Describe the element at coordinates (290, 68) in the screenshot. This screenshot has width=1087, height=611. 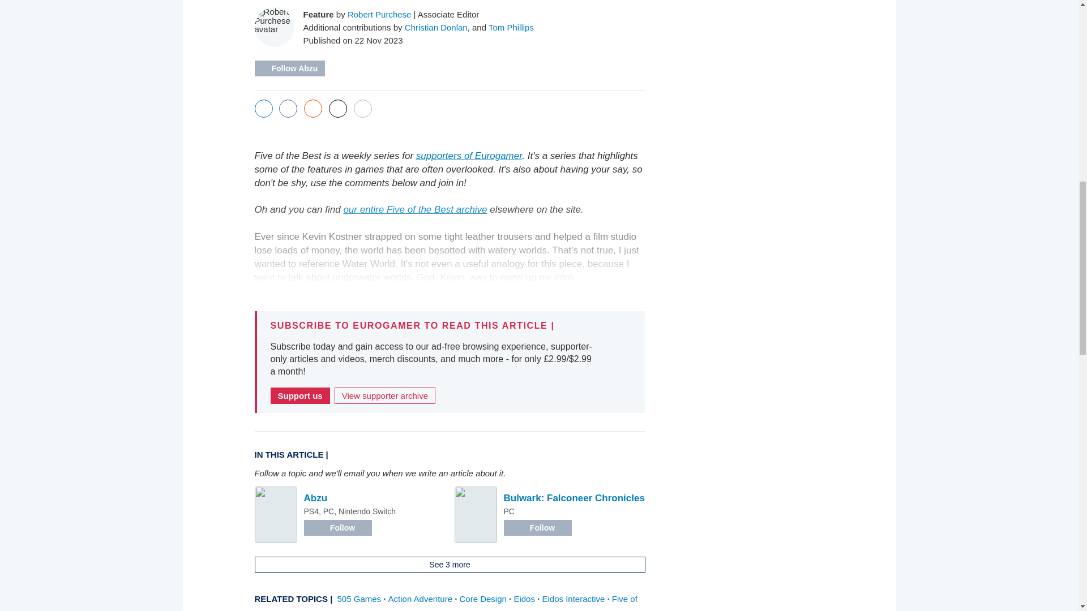
I see `Follow Abzu` at that location.